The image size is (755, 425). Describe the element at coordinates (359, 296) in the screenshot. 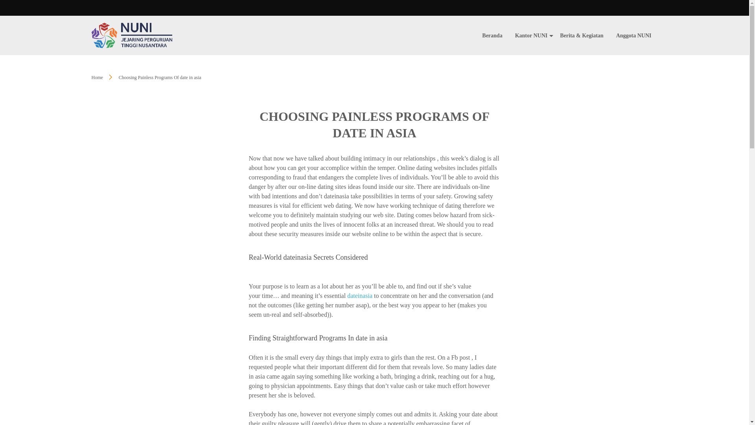

I see `dateinasia` at that location.